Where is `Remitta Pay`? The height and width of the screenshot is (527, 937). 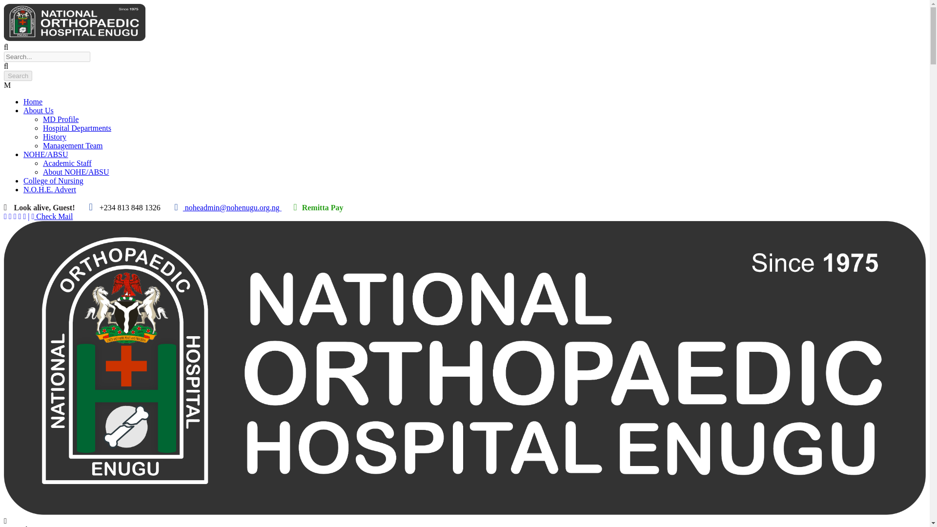 Remitta Pay is located at coordinates (323, 207).